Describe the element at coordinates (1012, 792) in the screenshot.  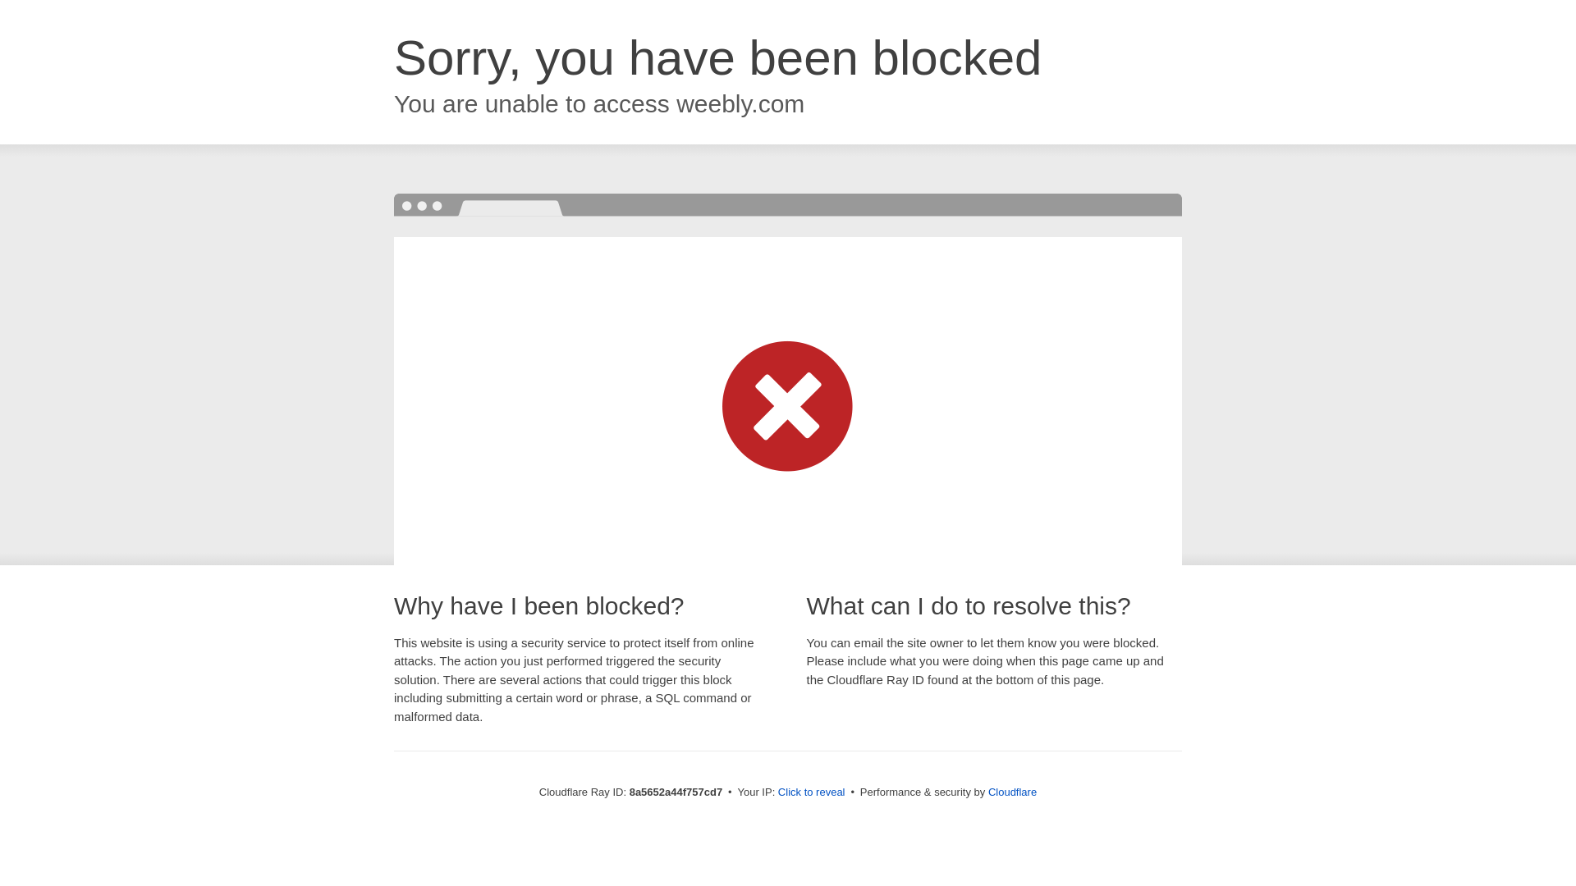
I see `Cloudflare` at that location.